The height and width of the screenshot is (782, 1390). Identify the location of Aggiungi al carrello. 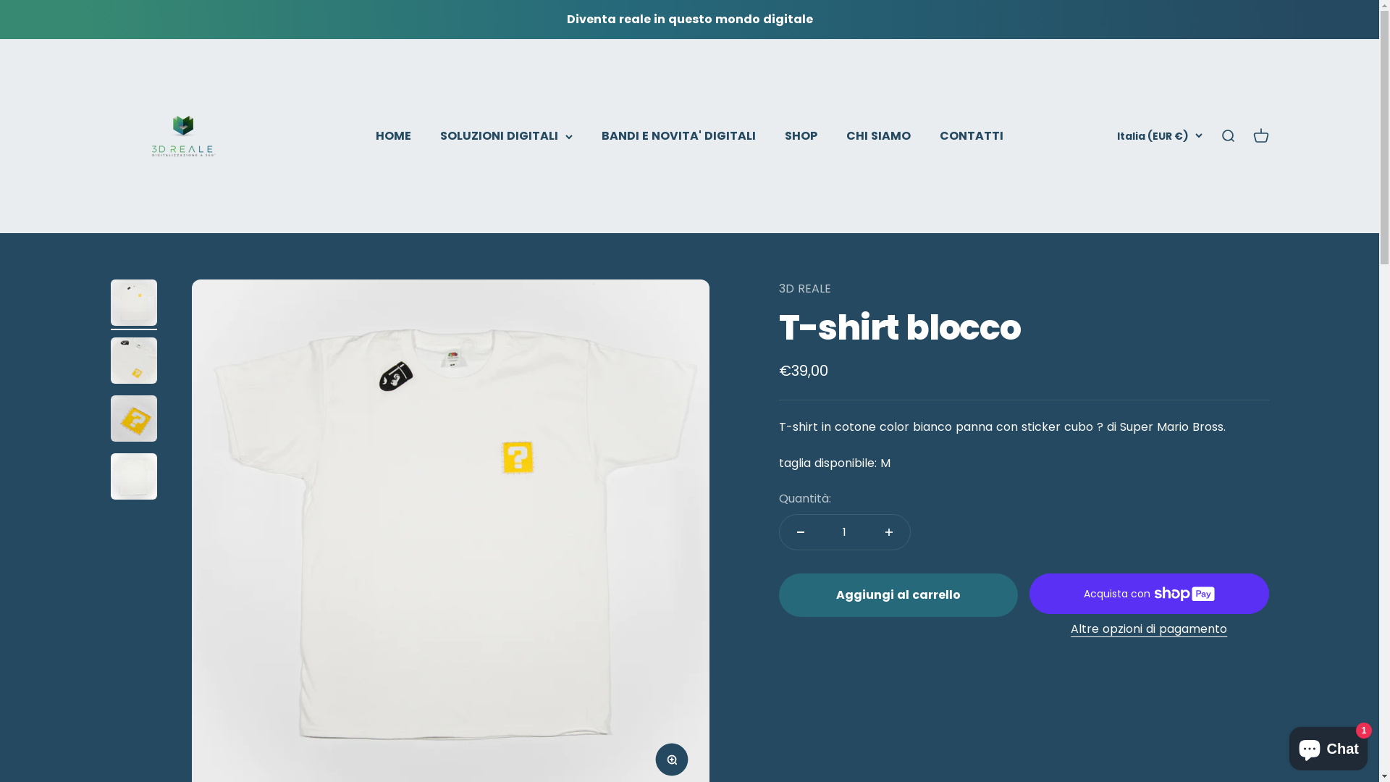
(898, 595).